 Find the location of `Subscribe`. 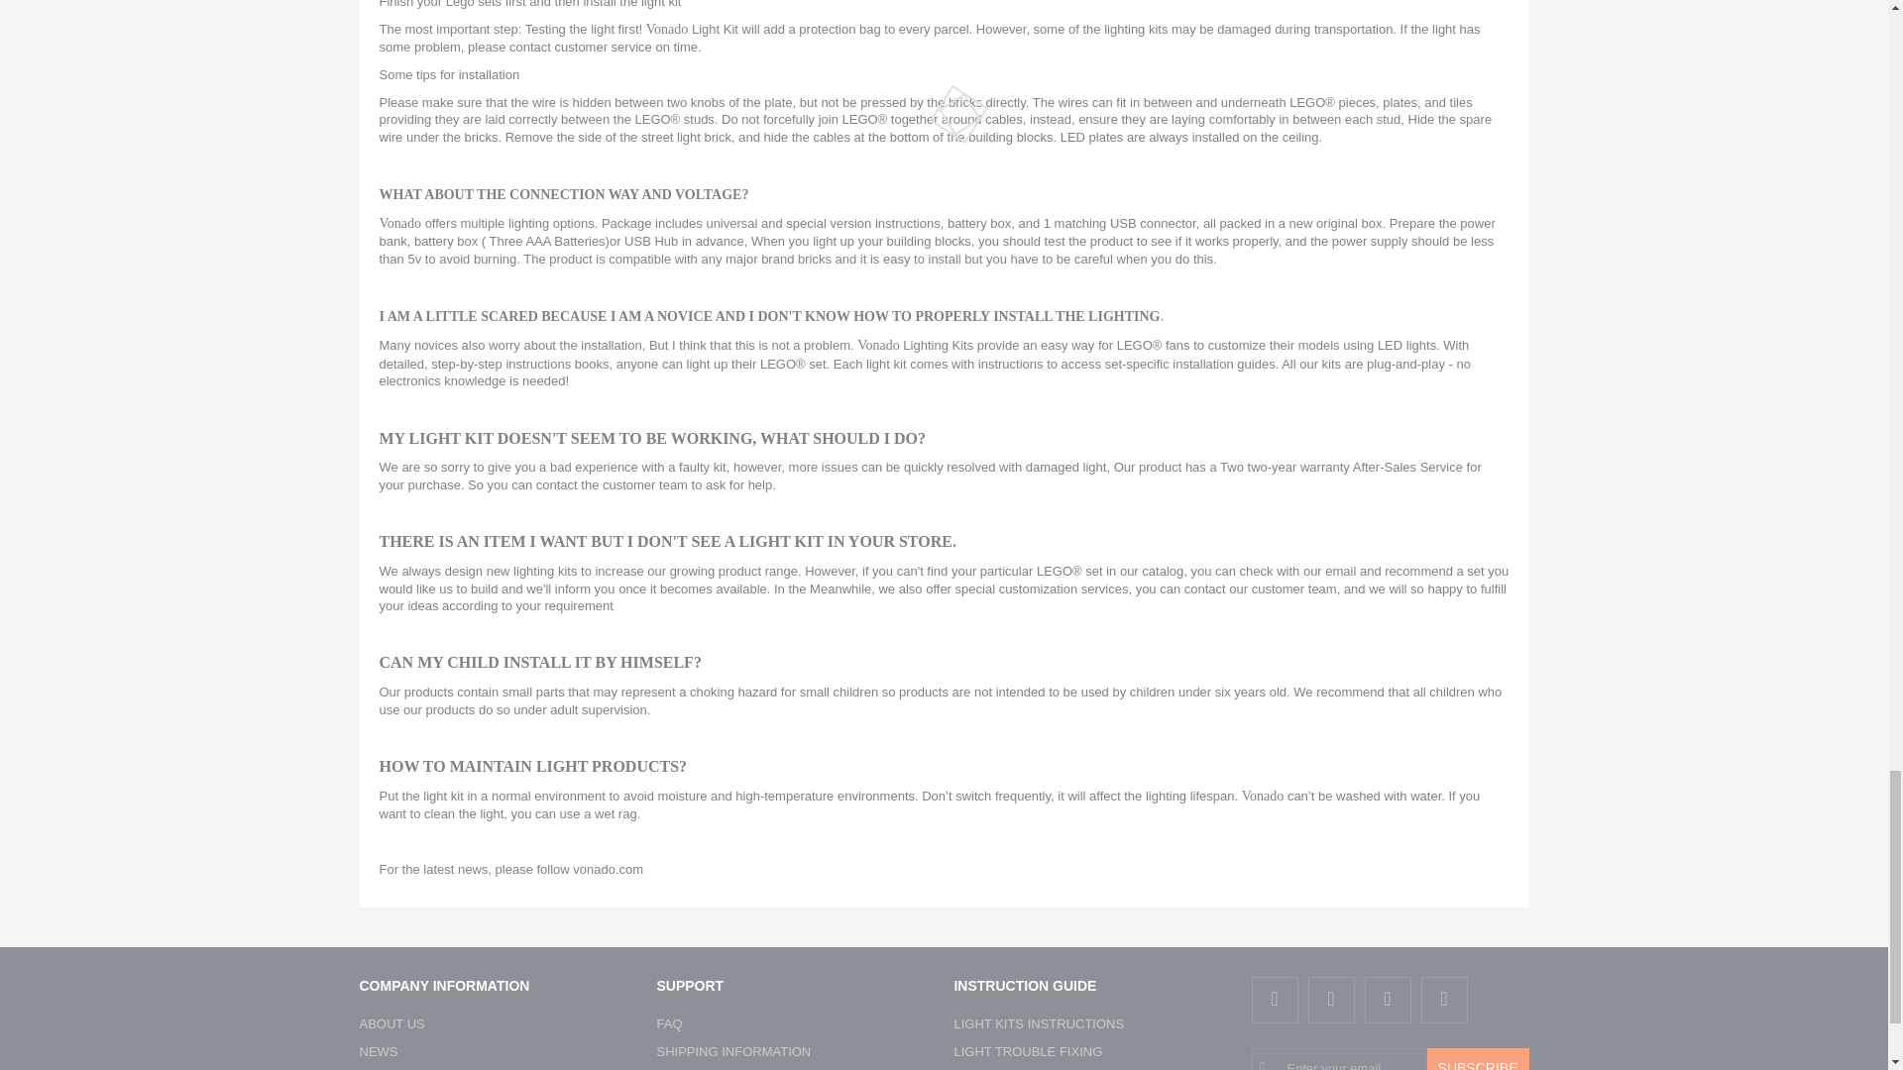

Subscribe is located at coordinates (1479, 1059).